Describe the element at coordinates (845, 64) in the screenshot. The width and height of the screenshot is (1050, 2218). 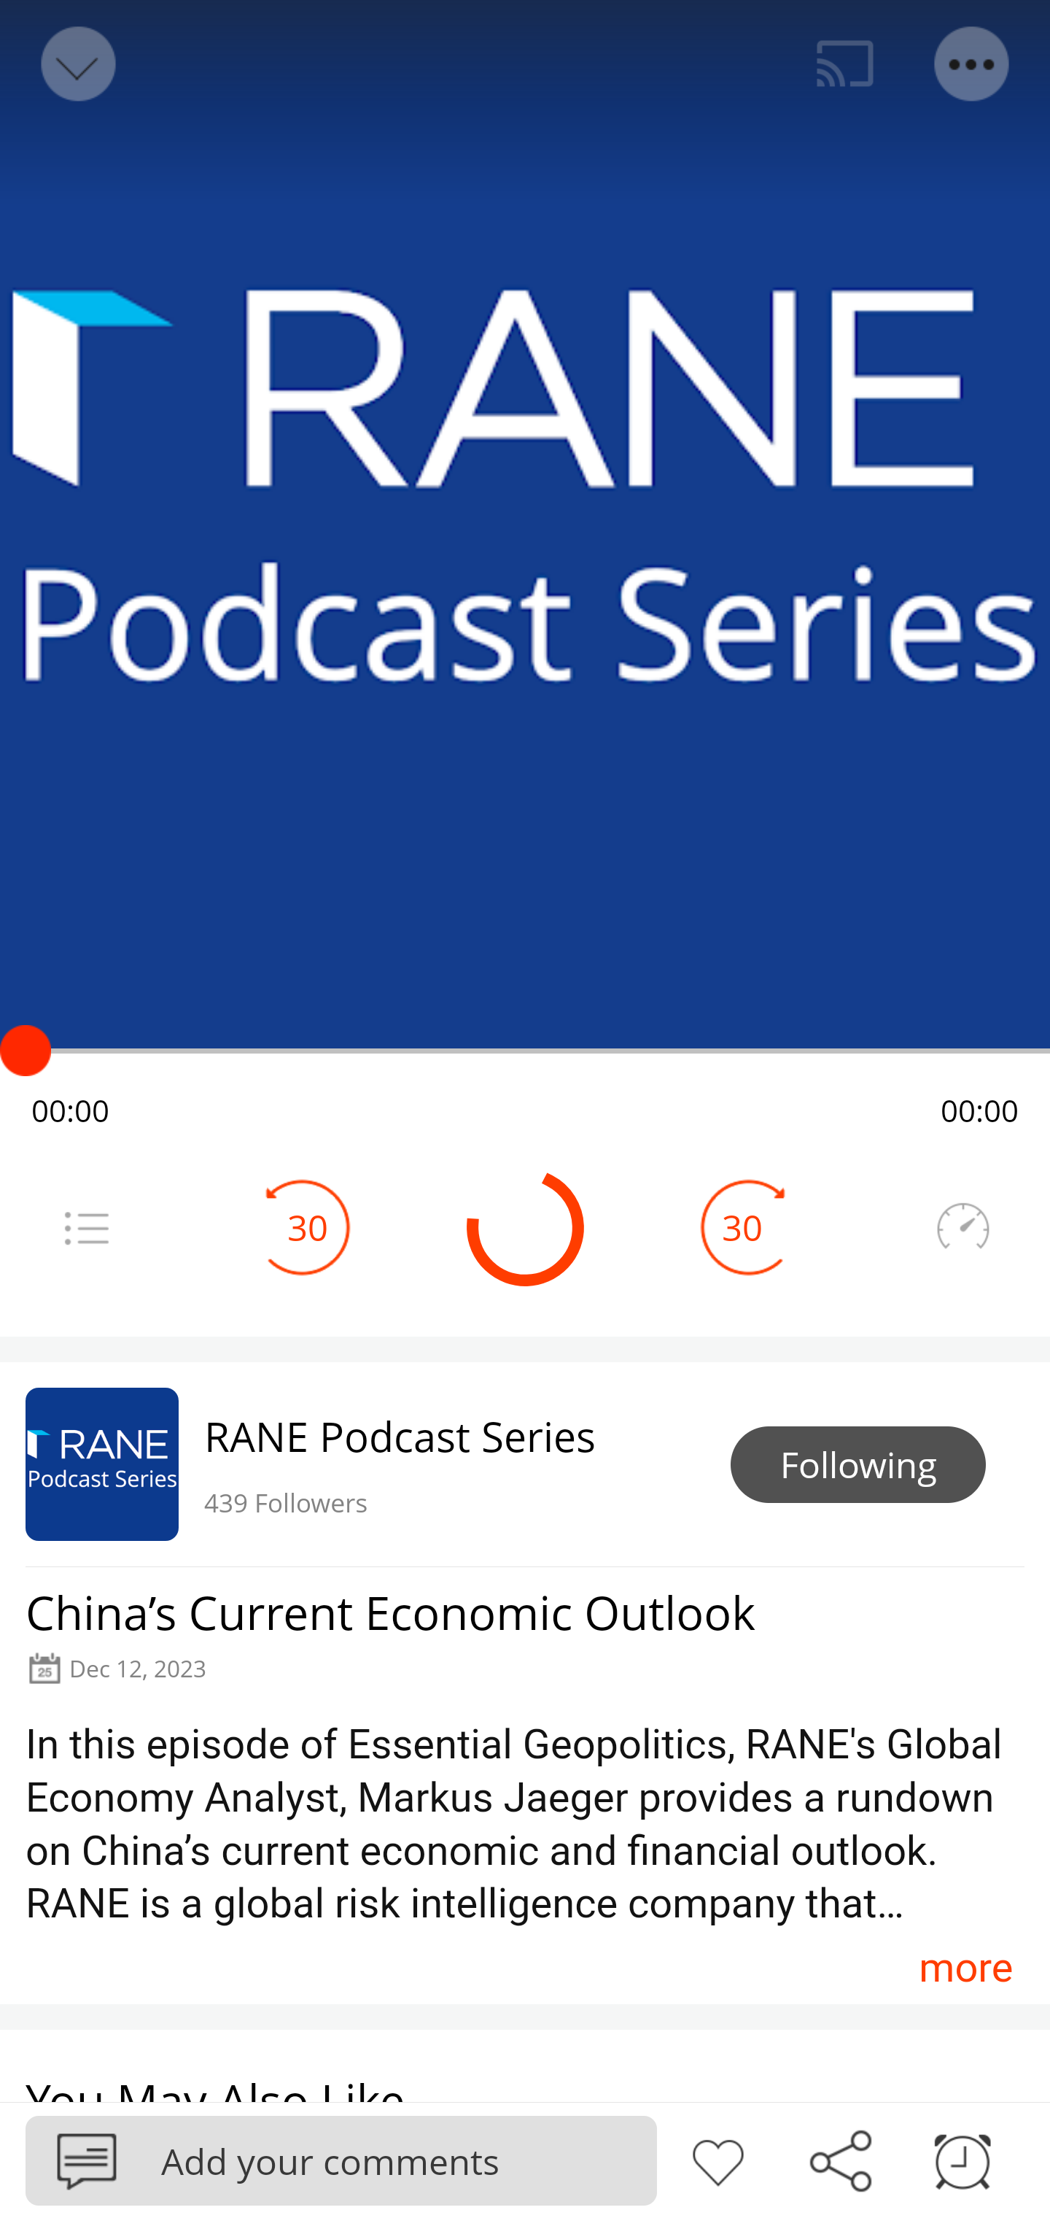
I see `Cast. Disconnected` at that location.